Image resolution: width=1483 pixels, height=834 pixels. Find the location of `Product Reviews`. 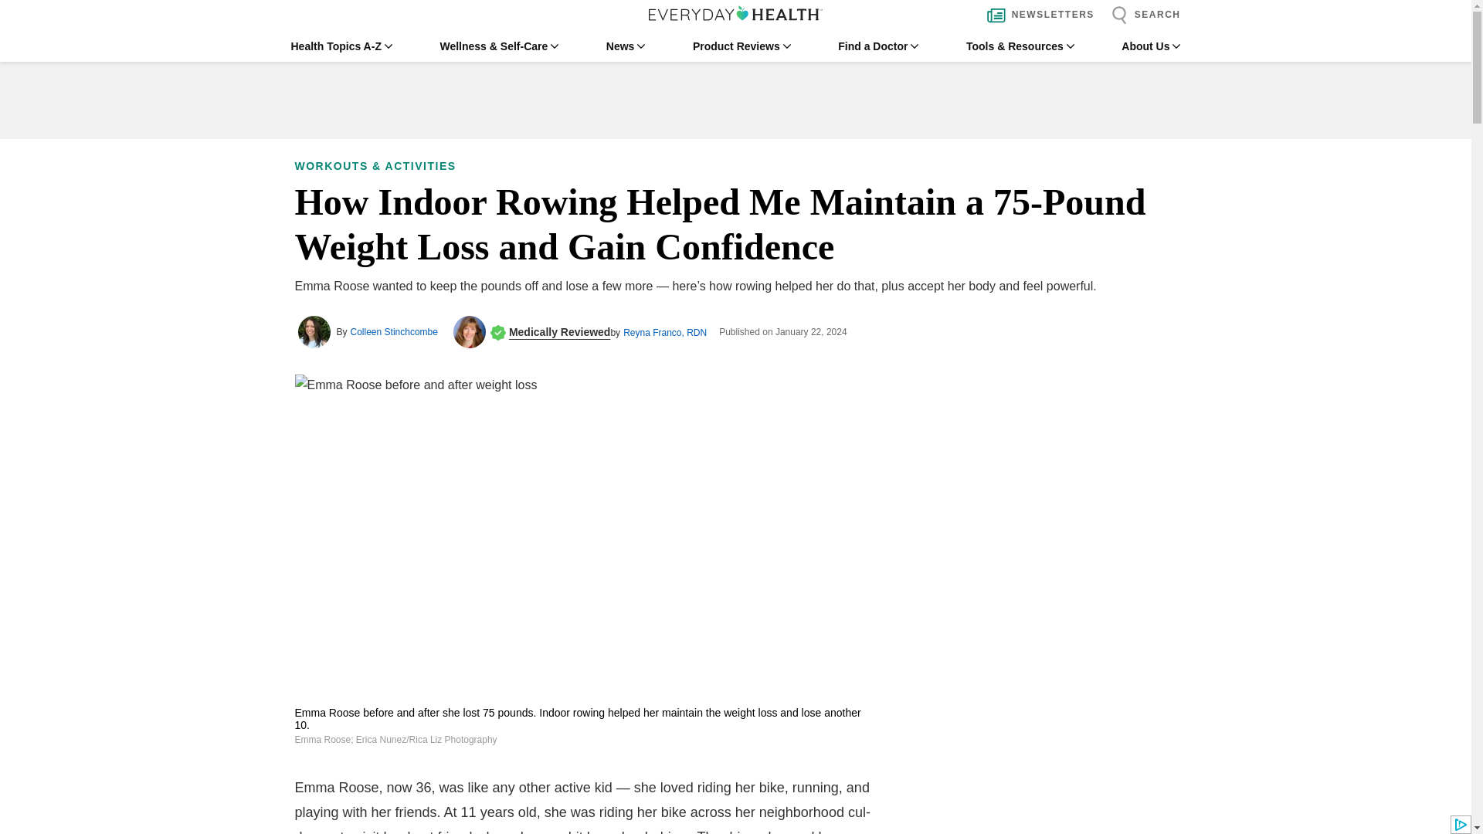

Product Reviews is located at coordinates (741, 46).